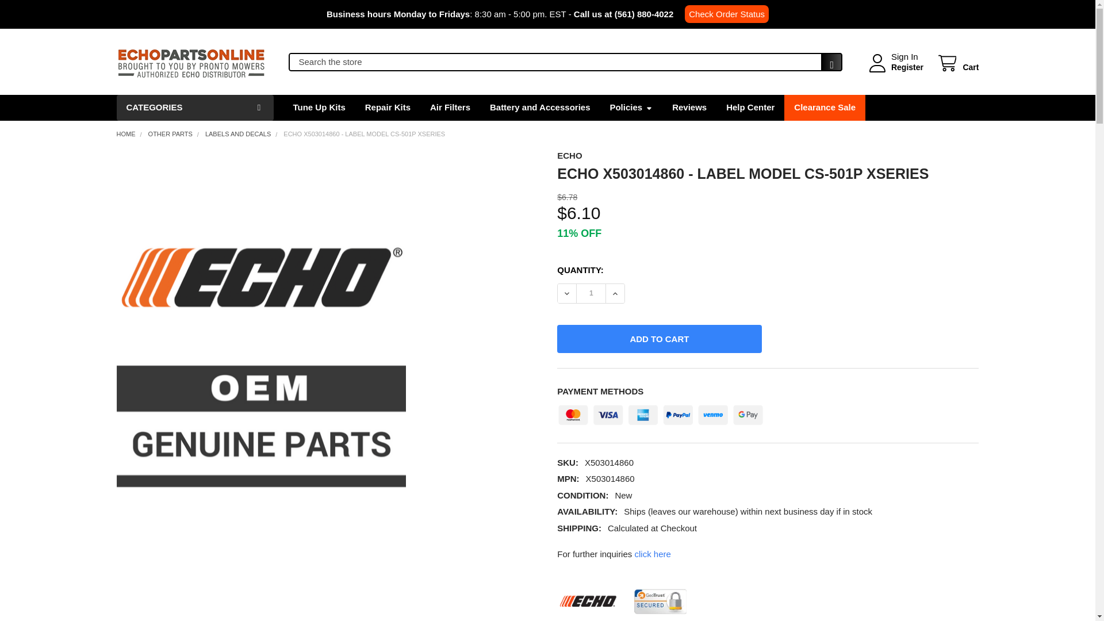 This screenshot has width=1104, height=621. I want to click on Cart, so click(957, 63).